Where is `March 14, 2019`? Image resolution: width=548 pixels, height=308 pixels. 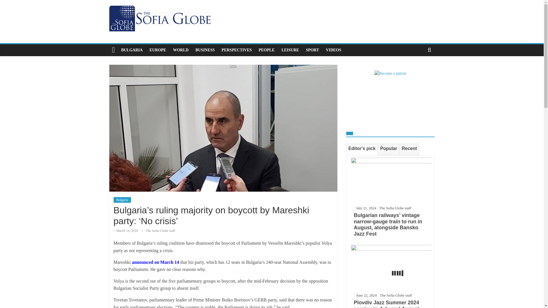 March 14, 2019 is located at coordinates (126, 231).